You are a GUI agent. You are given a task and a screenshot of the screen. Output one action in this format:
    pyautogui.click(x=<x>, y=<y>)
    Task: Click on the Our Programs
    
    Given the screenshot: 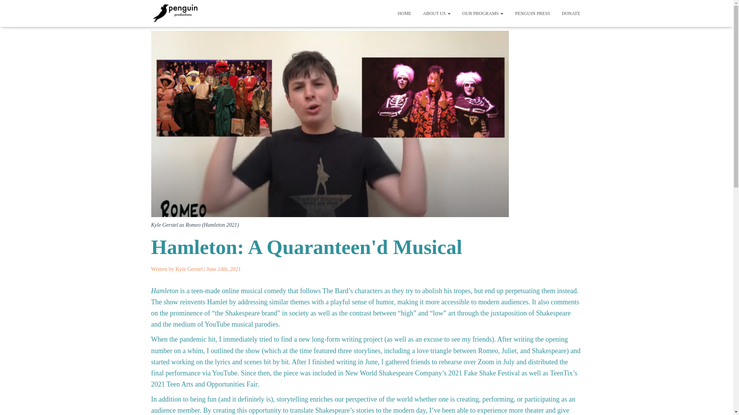 What is the action you would take?
    pyautogui.click(x=483, y=13)
    